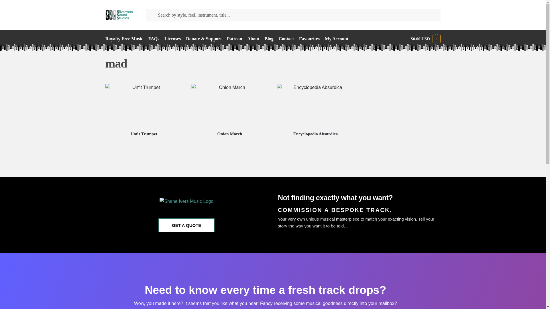  Describe the element at coordinates (426, 39) in the screenshot. I see `View your shopping cart` at that location.